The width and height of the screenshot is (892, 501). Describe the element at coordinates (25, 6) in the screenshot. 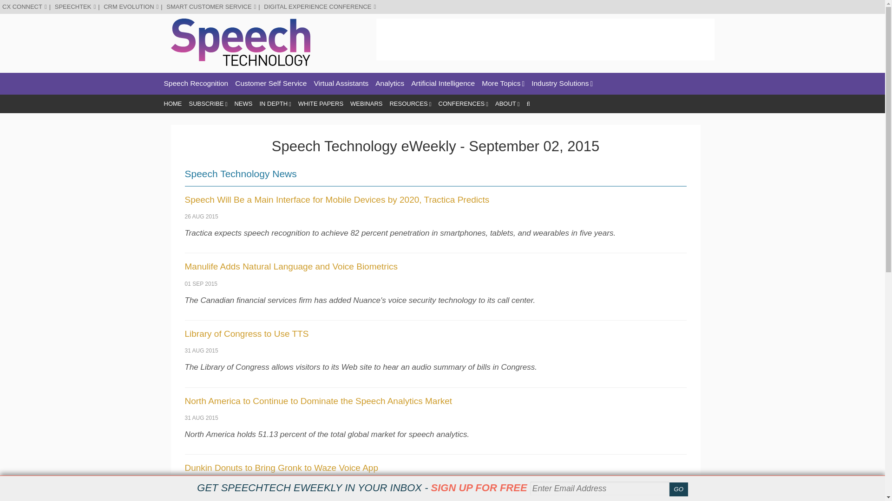

I see `CX CONNECT` at that location.